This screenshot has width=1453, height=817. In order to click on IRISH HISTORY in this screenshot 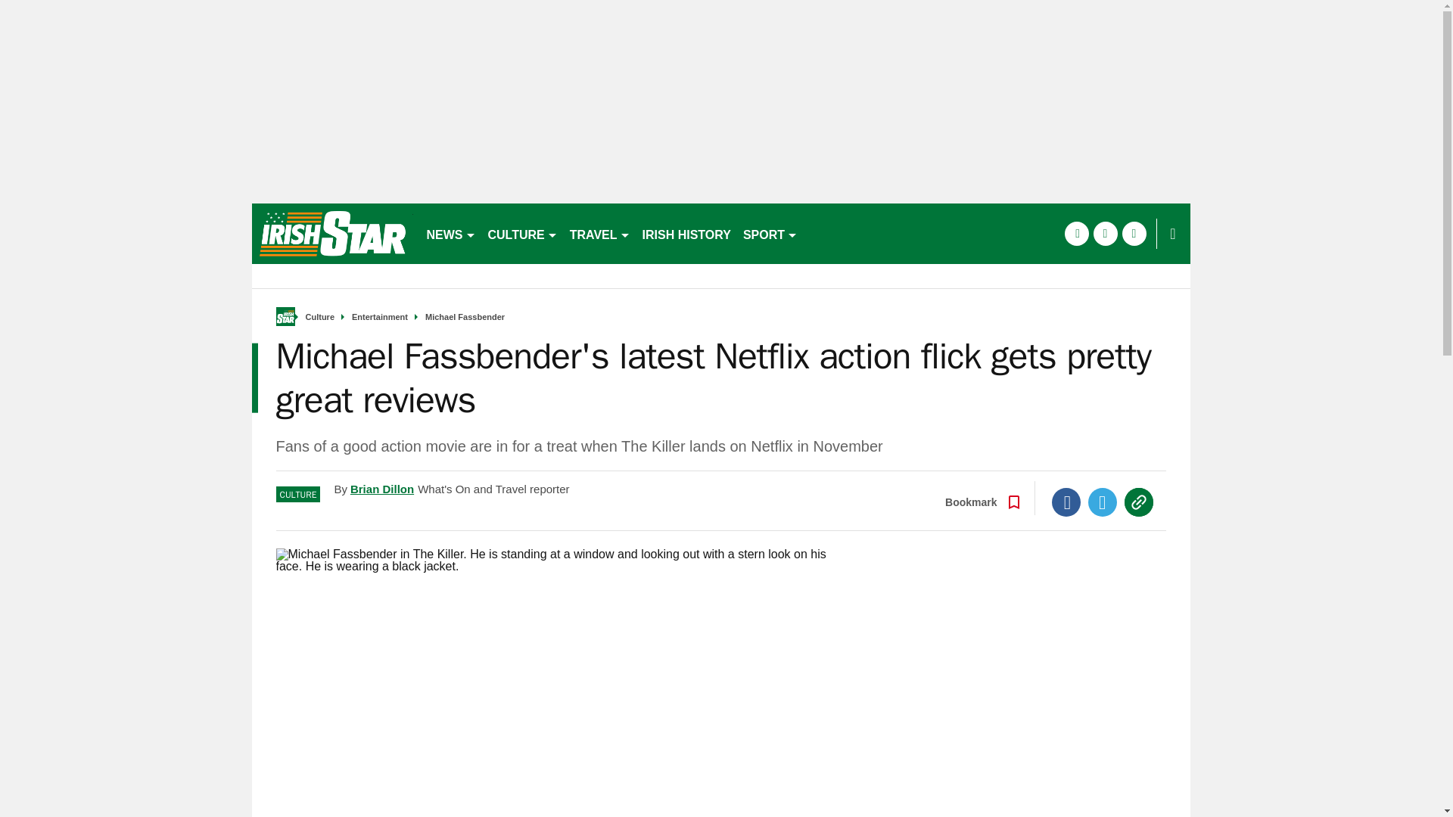, I will do `click(686, 233)`.